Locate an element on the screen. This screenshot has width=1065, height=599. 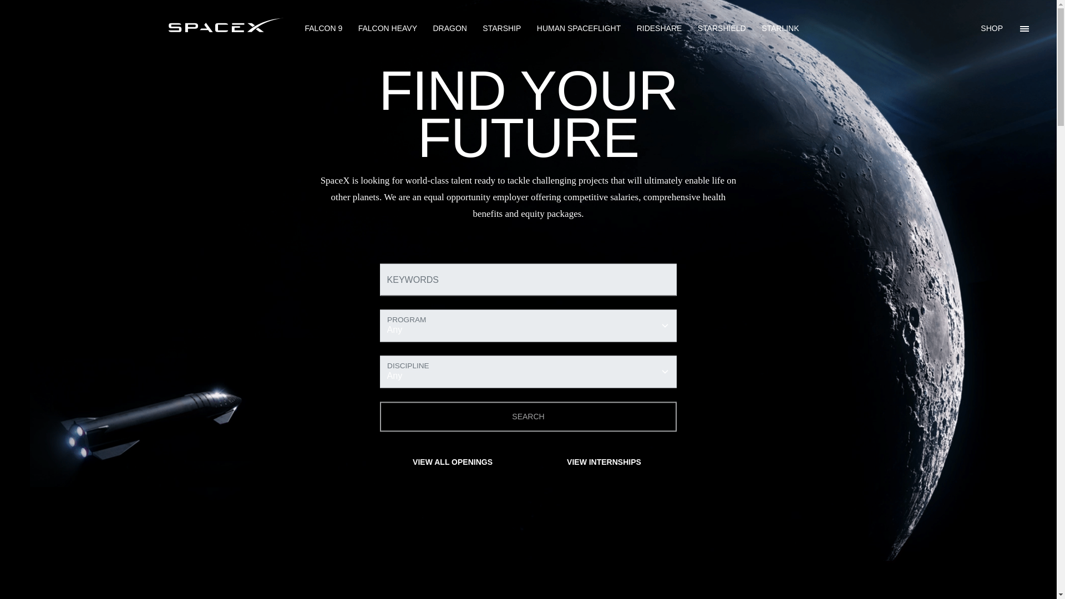
SEARCH is located at coordinates (529, 417).